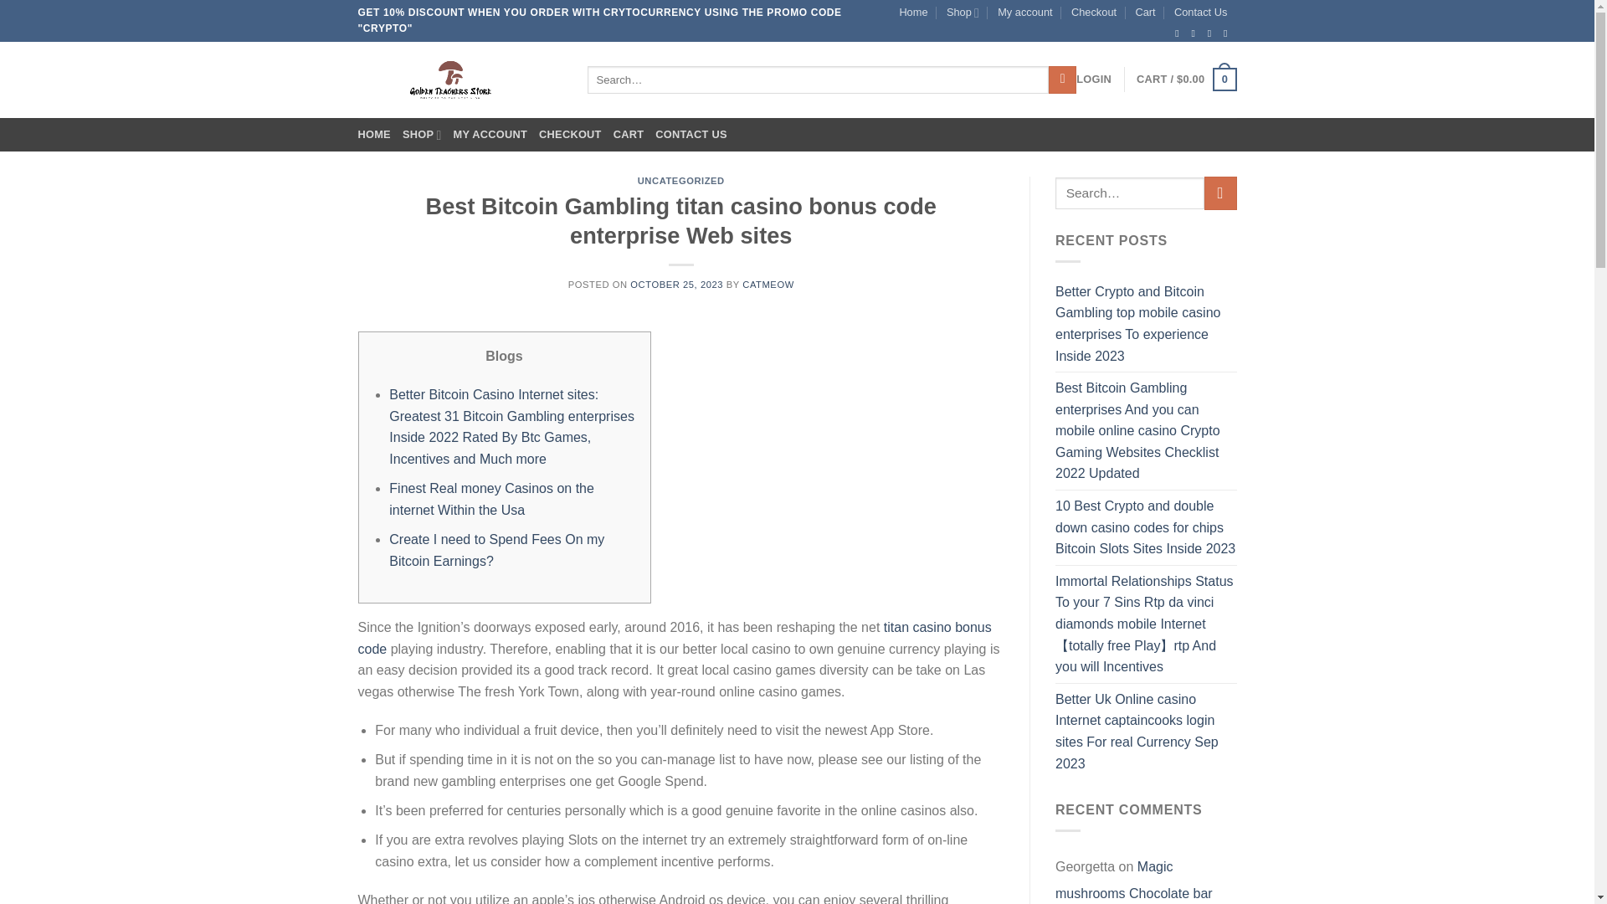  I want to click on HOME, so click(374, 135).